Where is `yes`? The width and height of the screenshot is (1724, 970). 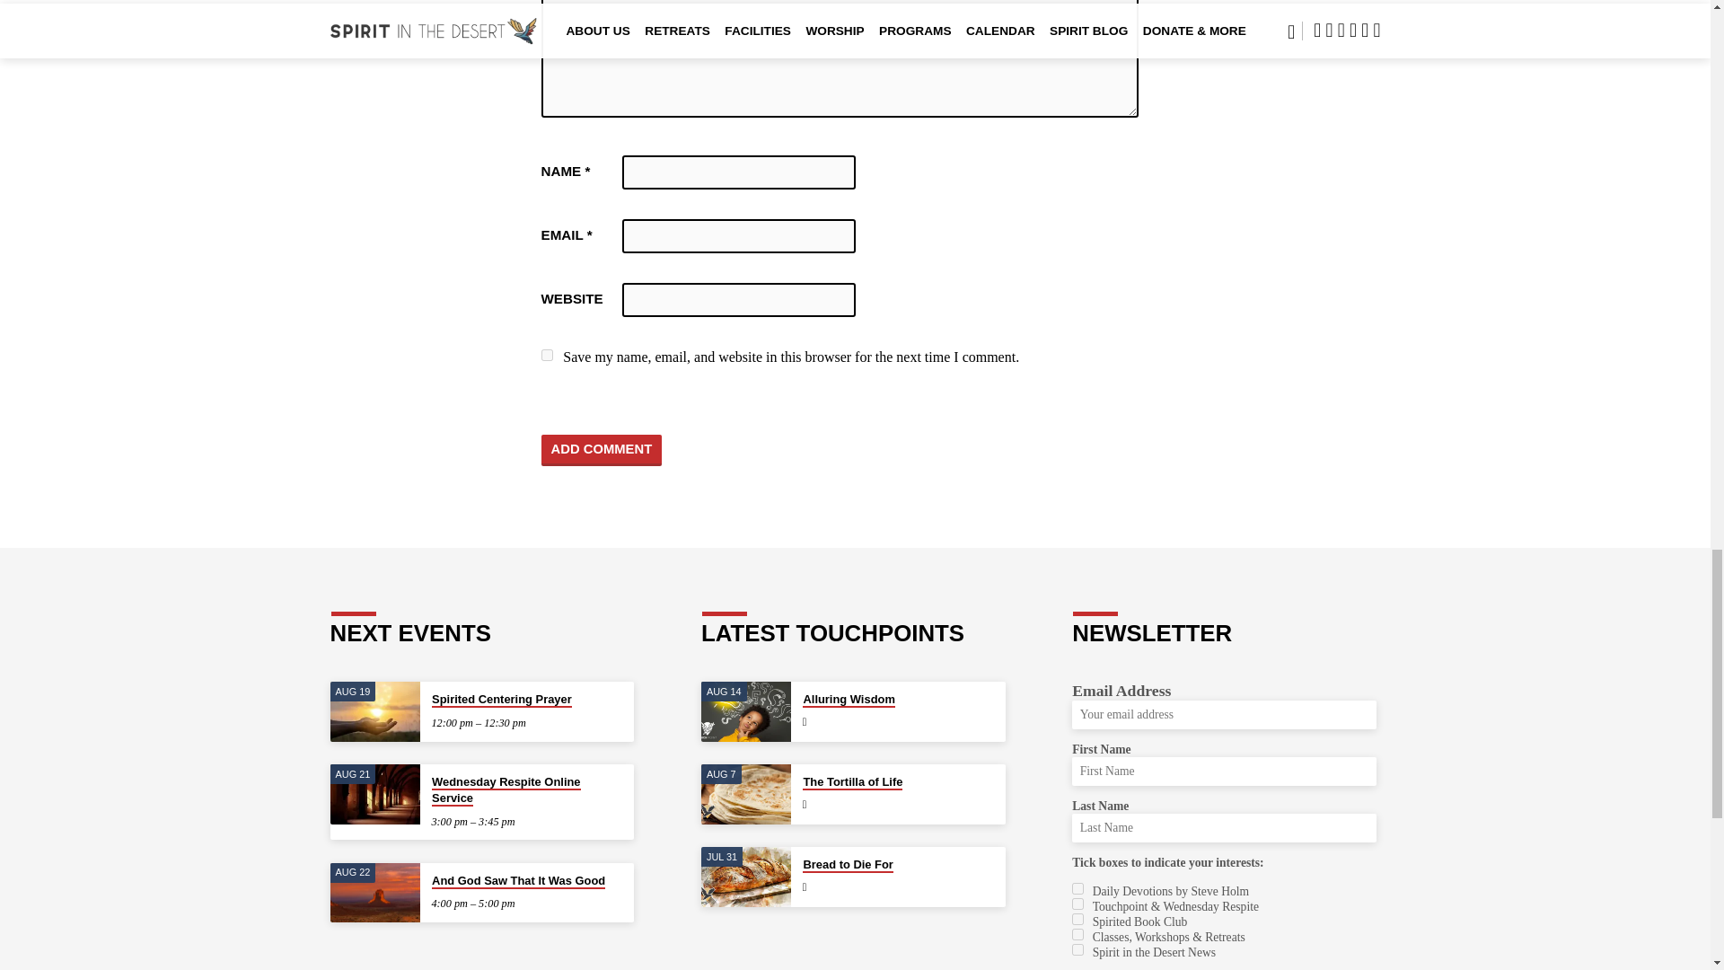
yes is located at coordinates (546, 354).